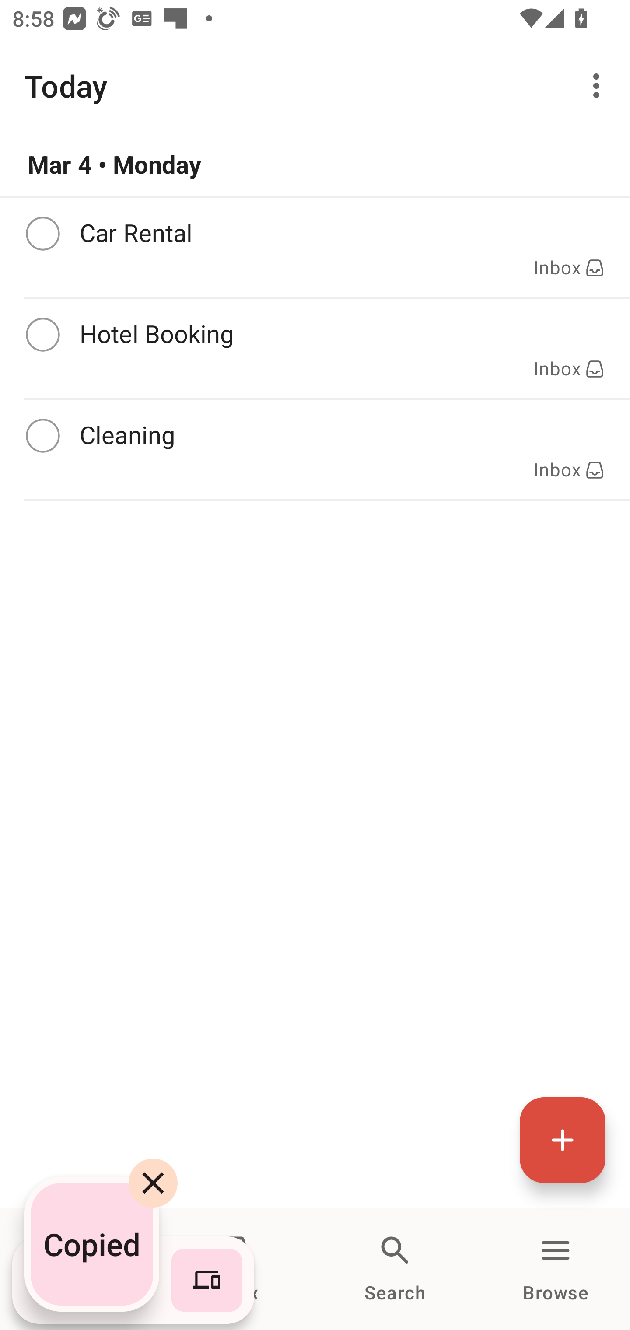 The width and height of the screenshot is (630, 1330). What do you see at coordinates (42, 234) in the screenshot?
I see `Complete` at bounding box center [42, 234].